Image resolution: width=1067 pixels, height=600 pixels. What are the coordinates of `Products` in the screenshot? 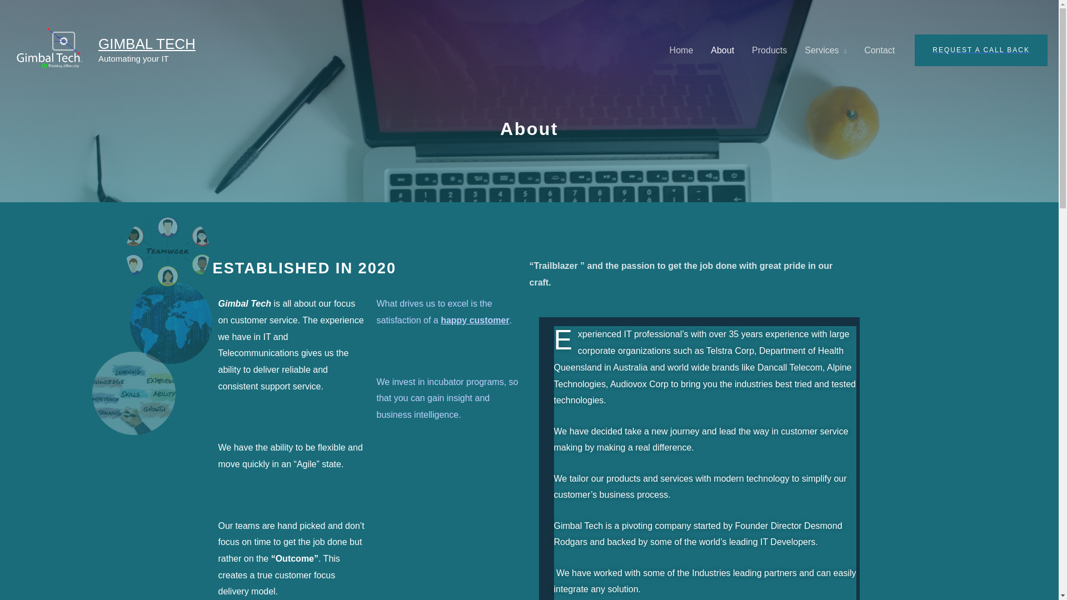 It's located at (769, 51).